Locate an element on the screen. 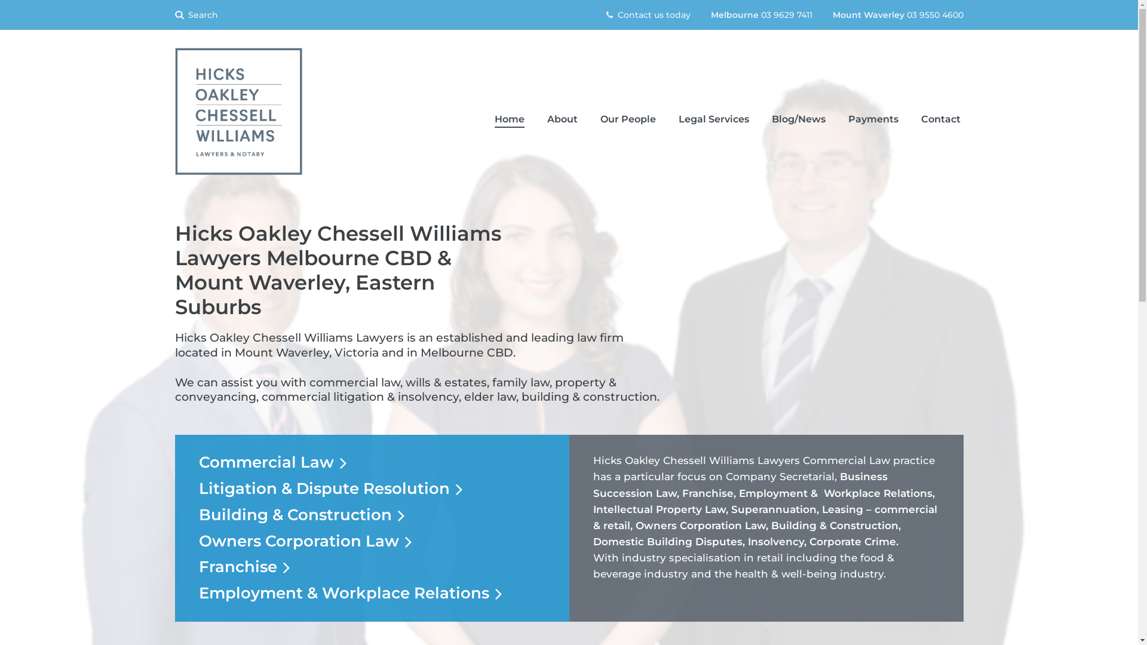  Franchise is located at coordinates (244, 567).